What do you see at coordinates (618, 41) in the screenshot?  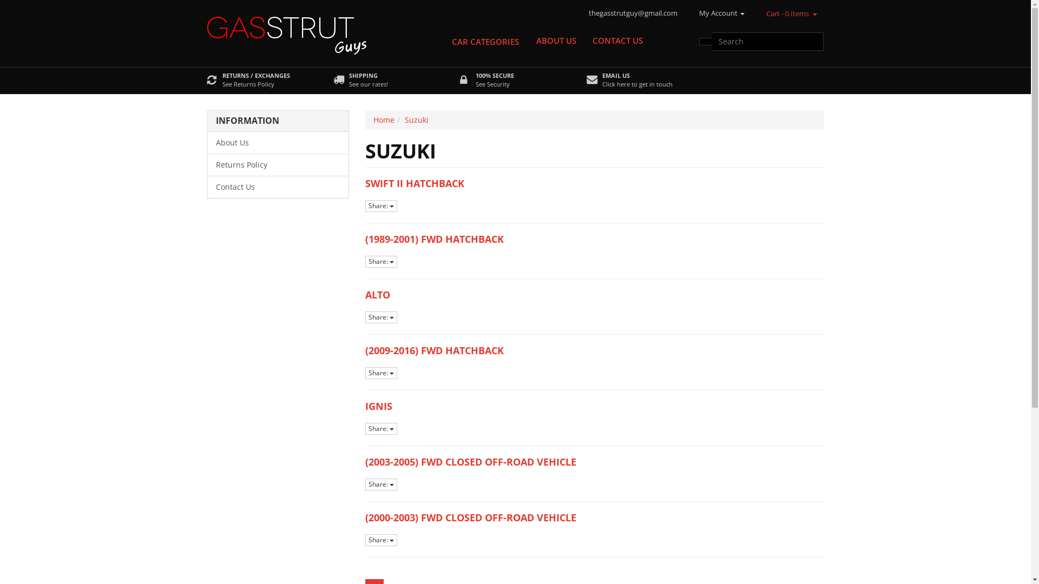 I see `CONTACT US` at bounding box center [618, 41].